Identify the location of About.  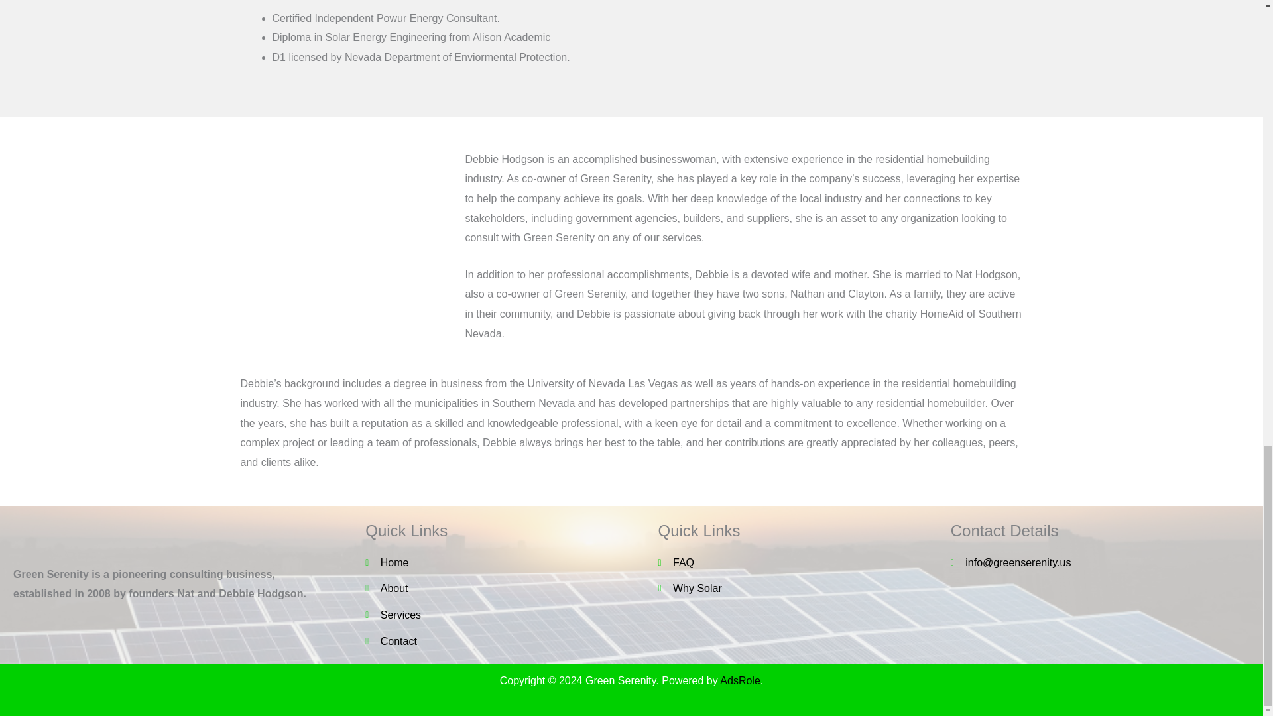
(495, 588).